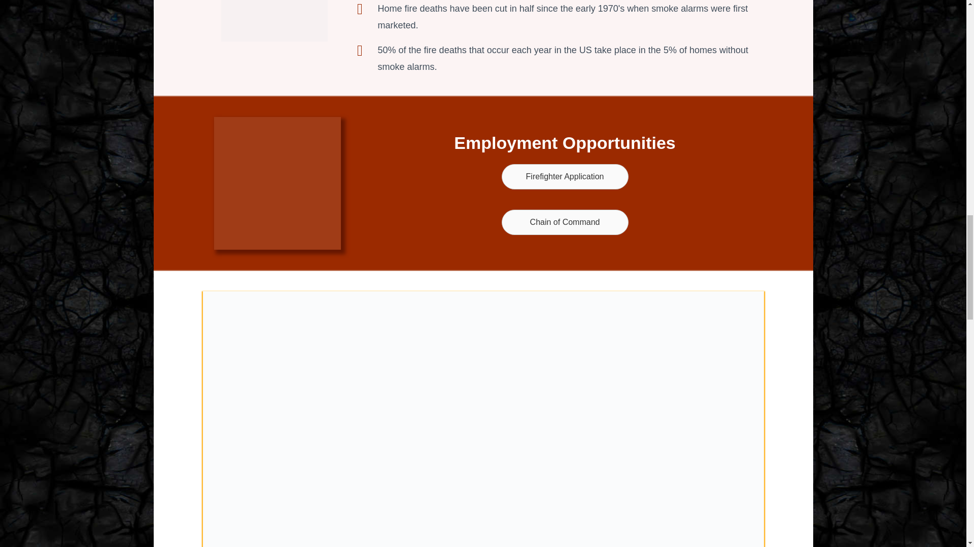  I want to click on FIRE ALARM-trans2, so click(274, 21).